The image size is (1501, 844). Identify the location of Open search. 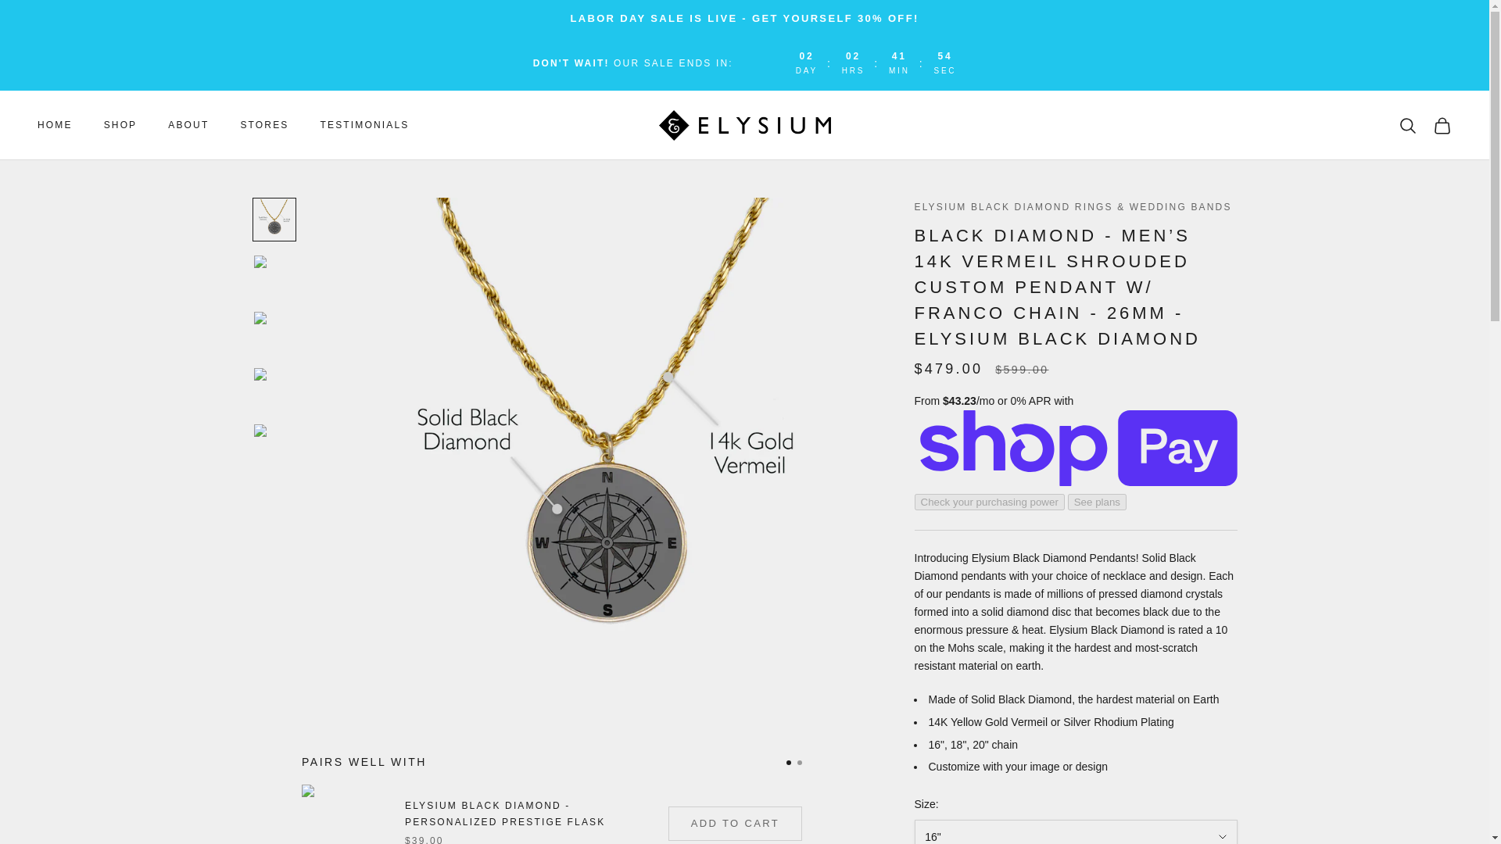
(1407, 125).